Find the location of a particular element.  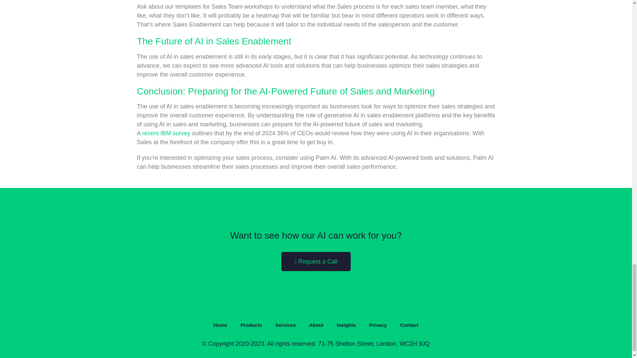

Contact is located at coordinates (409, 325).